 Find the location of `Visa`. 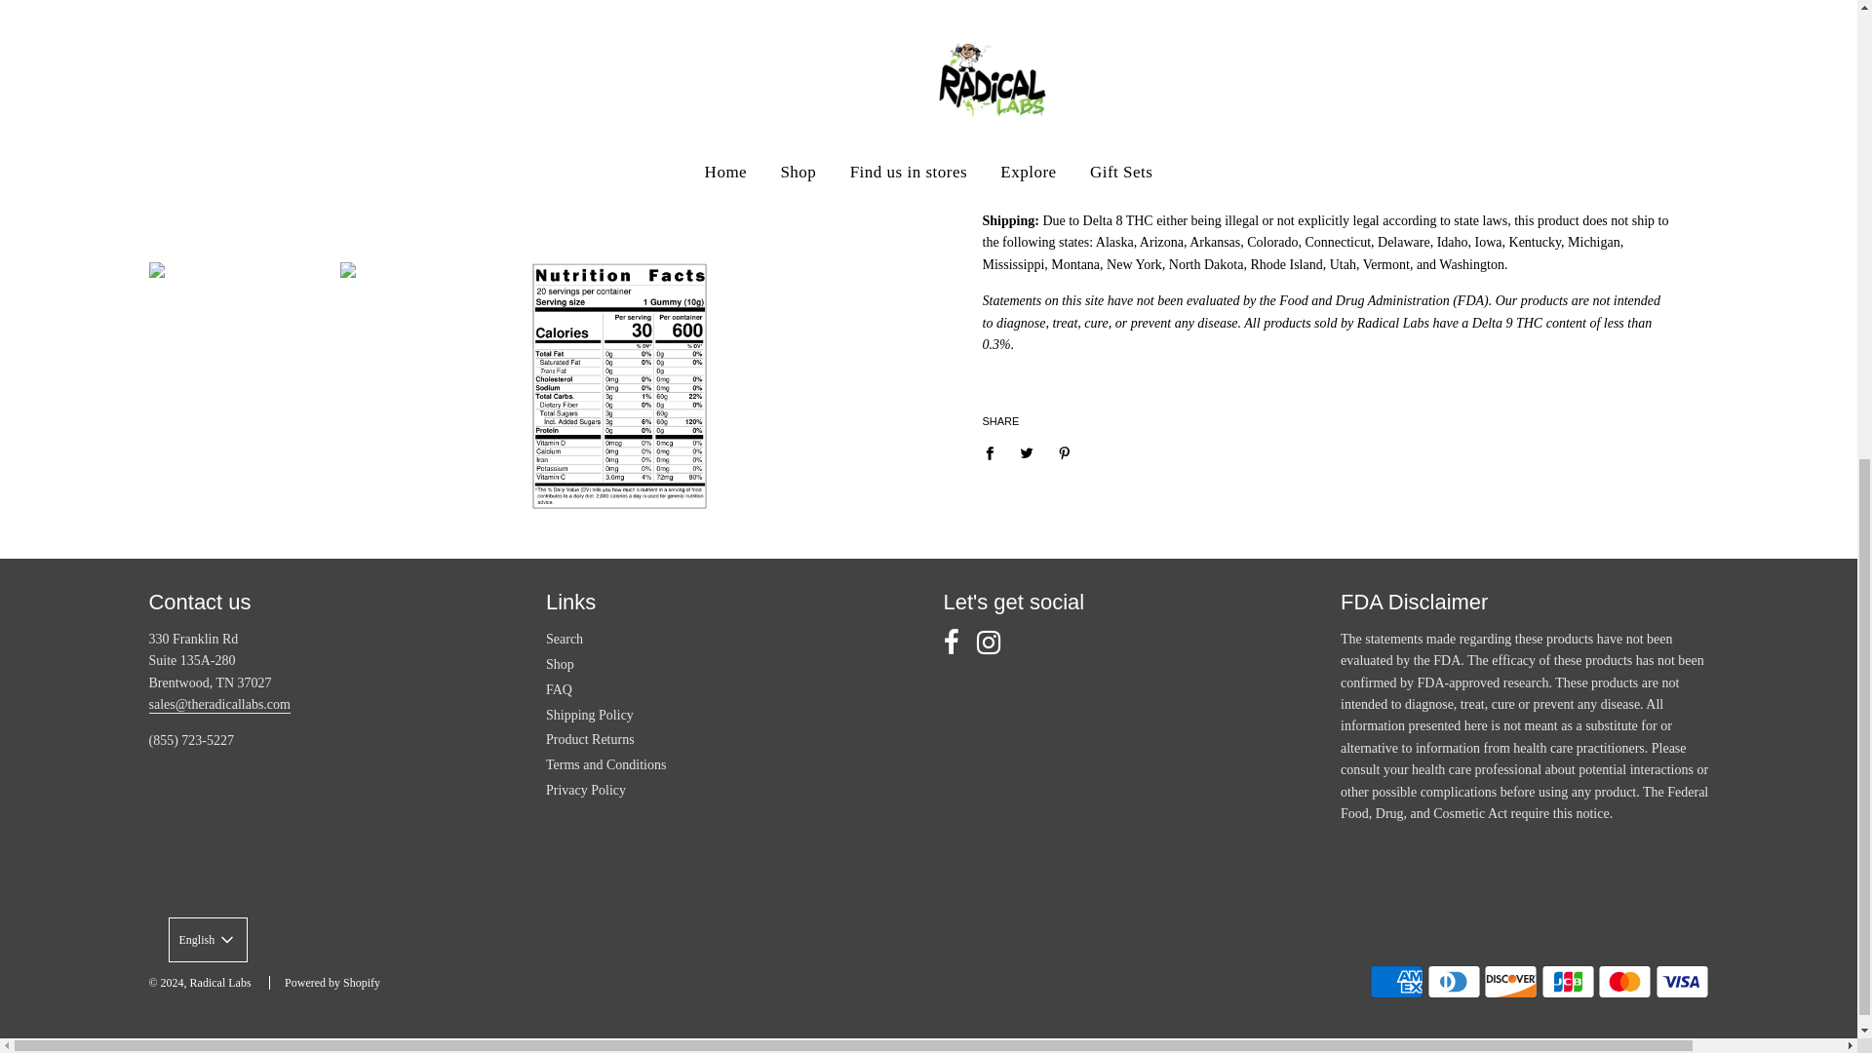

Visa is located at coordinates (1681, 982).